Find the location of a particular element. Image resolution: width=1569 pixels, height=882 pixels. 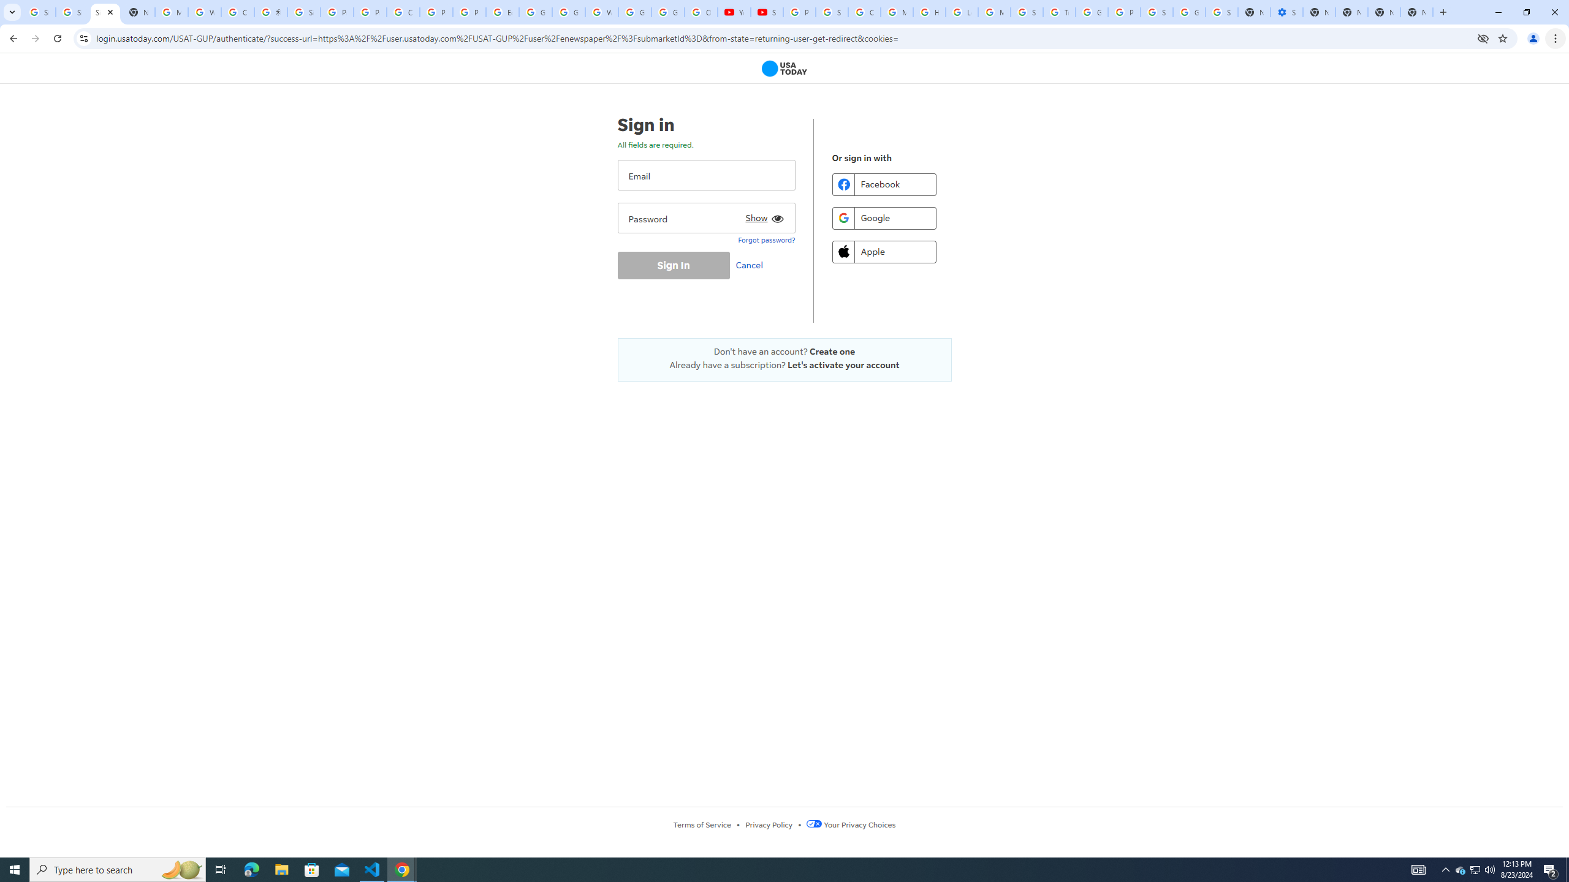

Create your Google Account is located at coordinates (238, 12).